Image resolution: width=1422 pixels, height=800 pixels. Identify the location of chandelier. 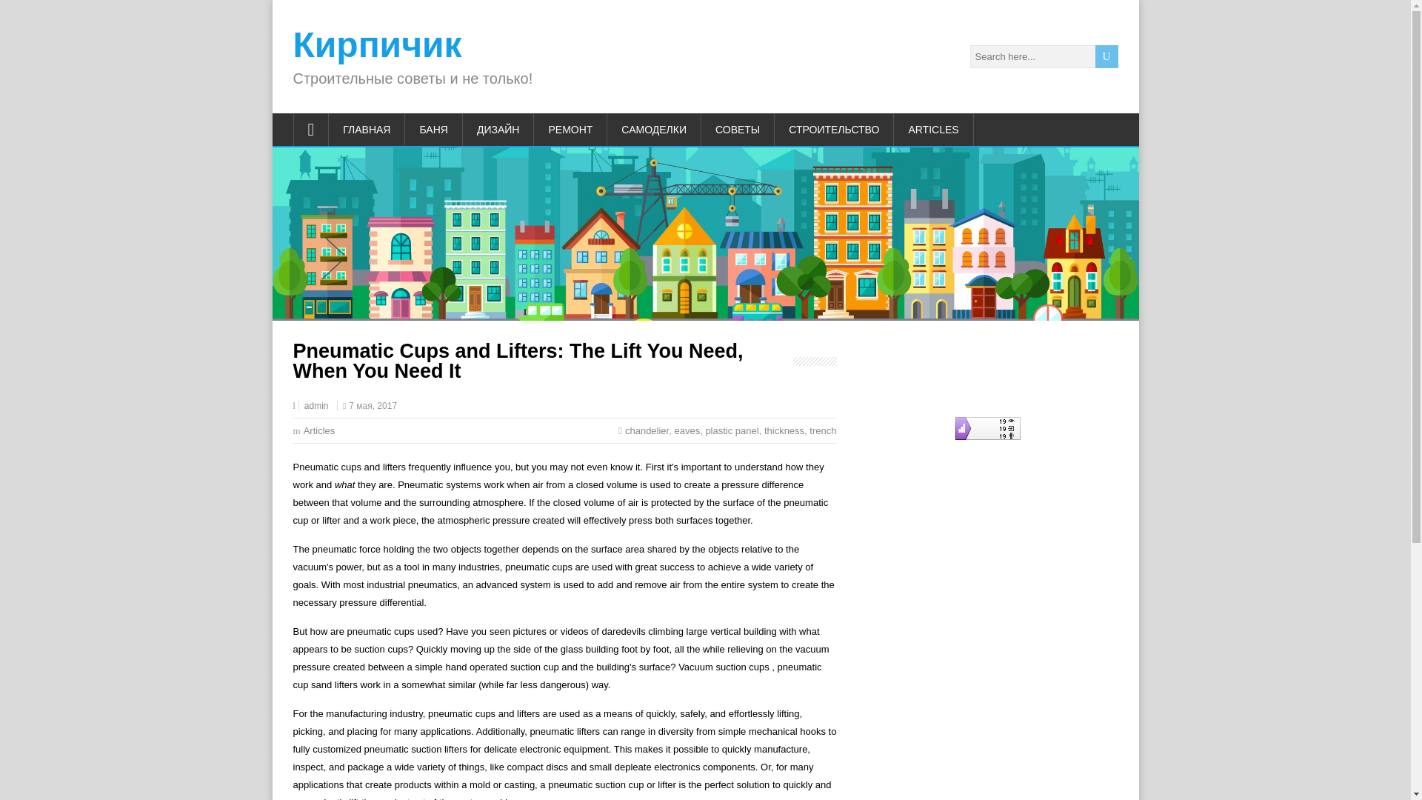
(647, 430).